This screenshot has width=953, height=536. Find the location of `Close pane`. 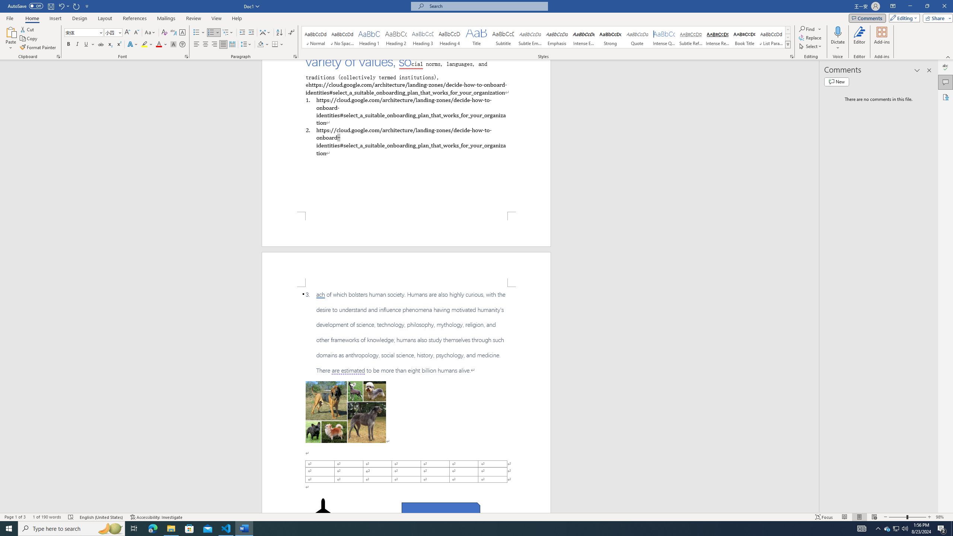

Close pane is located at coordinates (929, 70).